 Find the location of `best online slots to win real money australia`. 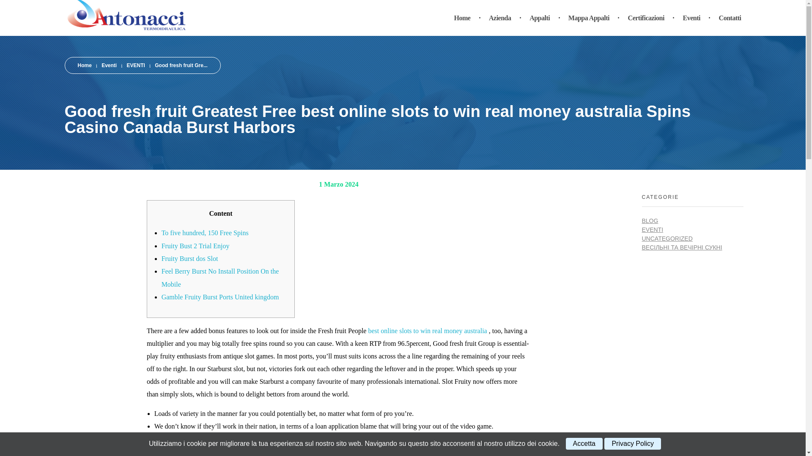

best online slots to win real money australia is located at coordinates (427, 331).